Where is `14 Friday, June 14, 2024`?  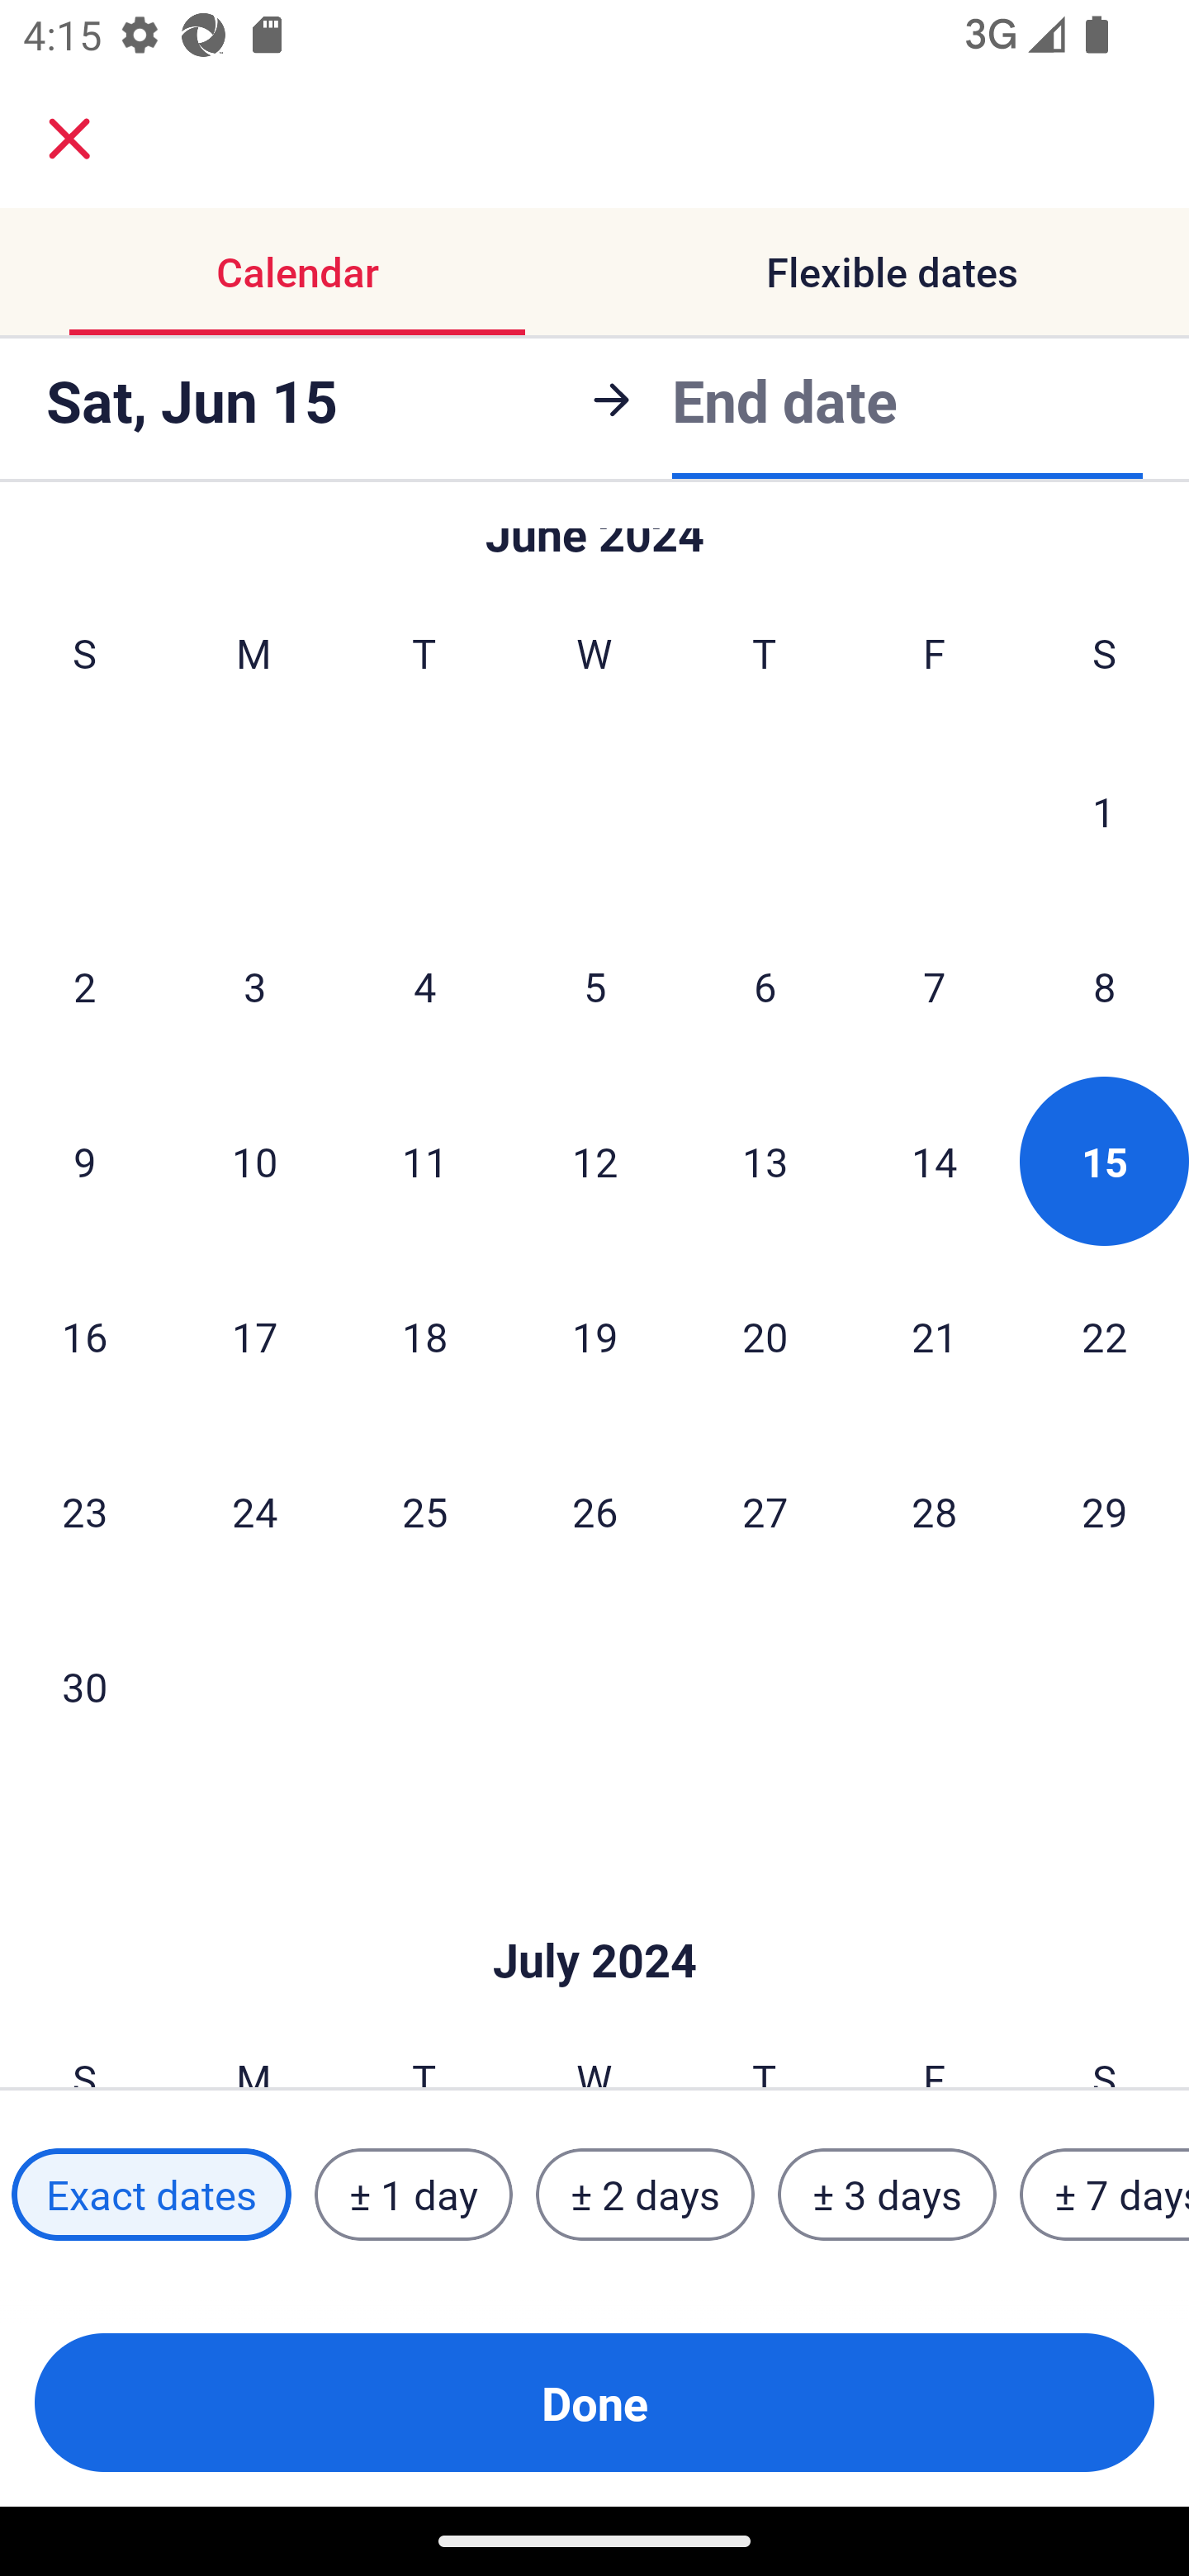 14 Friday, June 14, 2024 is located at coordinates (935, 1162).